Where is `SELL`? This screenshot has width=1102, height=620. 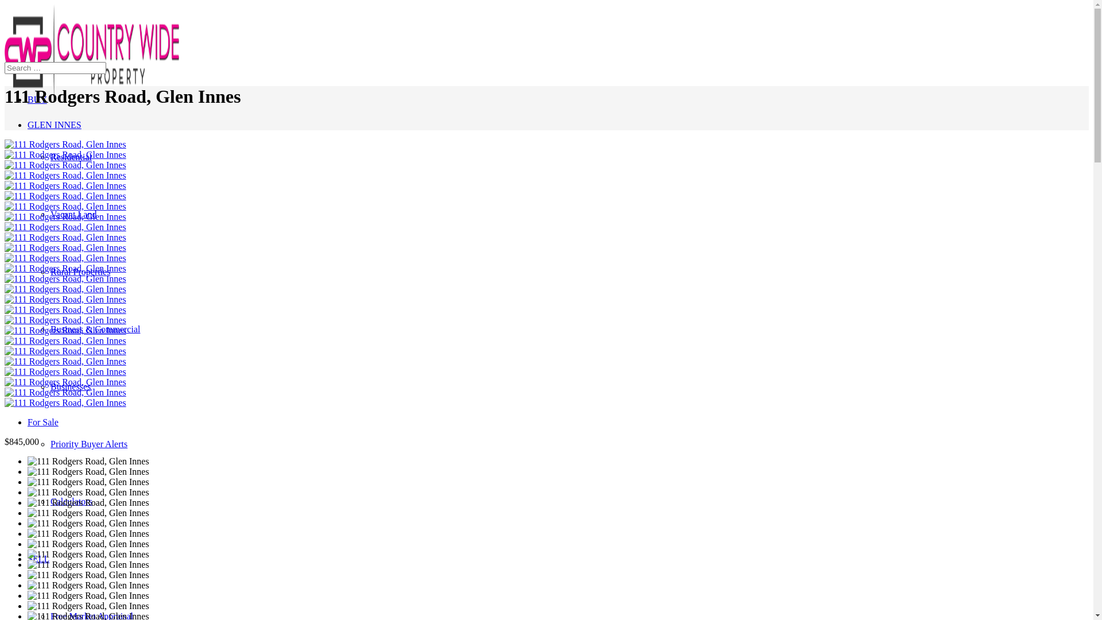 SELL is located at coordinates (38, 559).